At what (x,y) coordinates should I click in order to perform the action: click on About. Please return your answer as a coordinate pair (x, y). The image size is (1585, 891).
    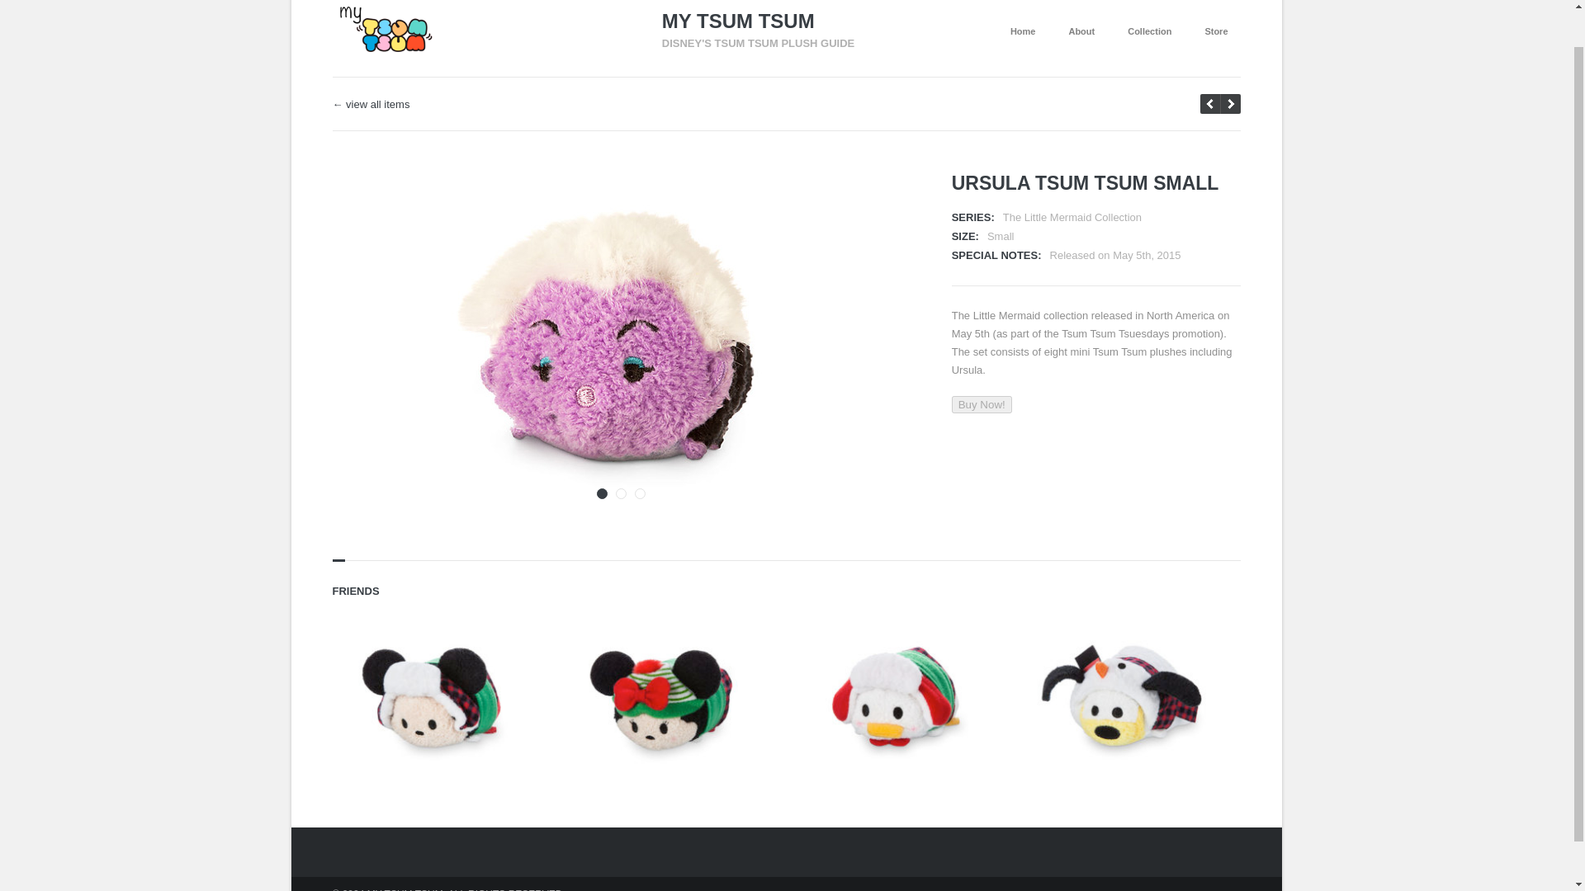
    Looking at the image, I should click on (1081, 31).